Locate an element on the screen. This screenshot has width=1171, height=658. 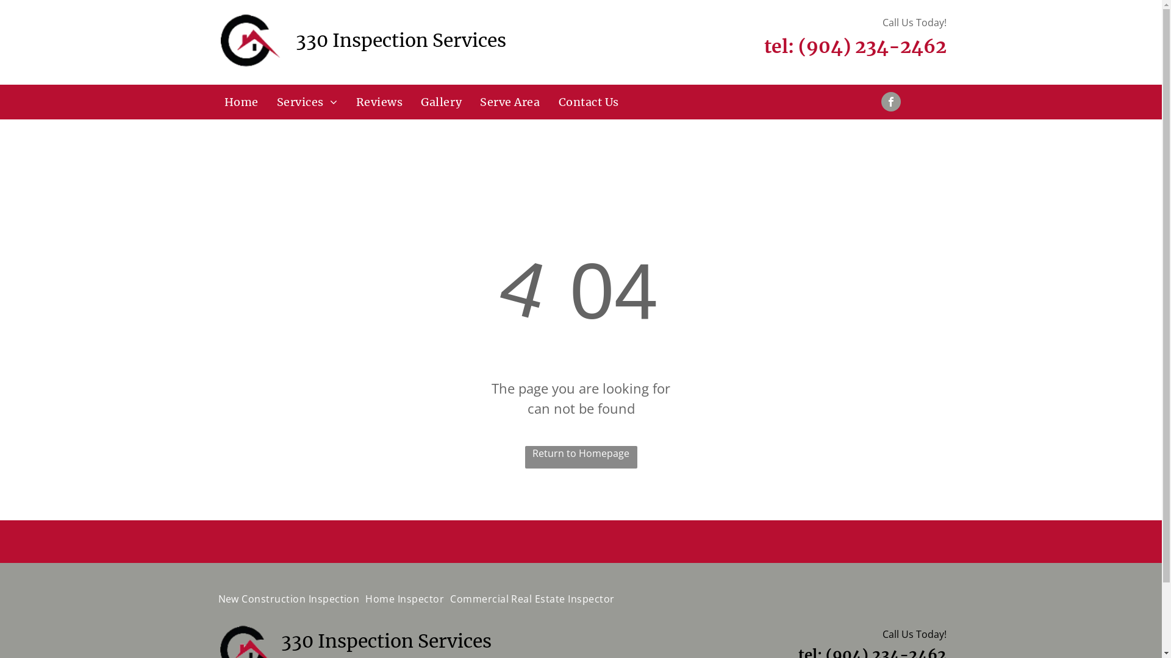
Return to Homepage is located at coordinates (581, 457).